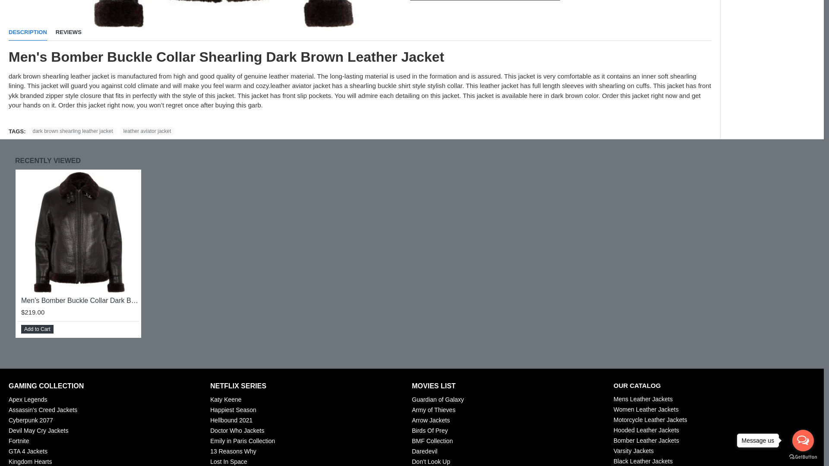 The height and width of the screenshot is (466, 829). What do you see at coordinates (78, 232) in the screenshot?
I see `Men's Bomber Buckle Collar Dark Brown Leather Aviator Jacket` at bounding box center [78, 232].